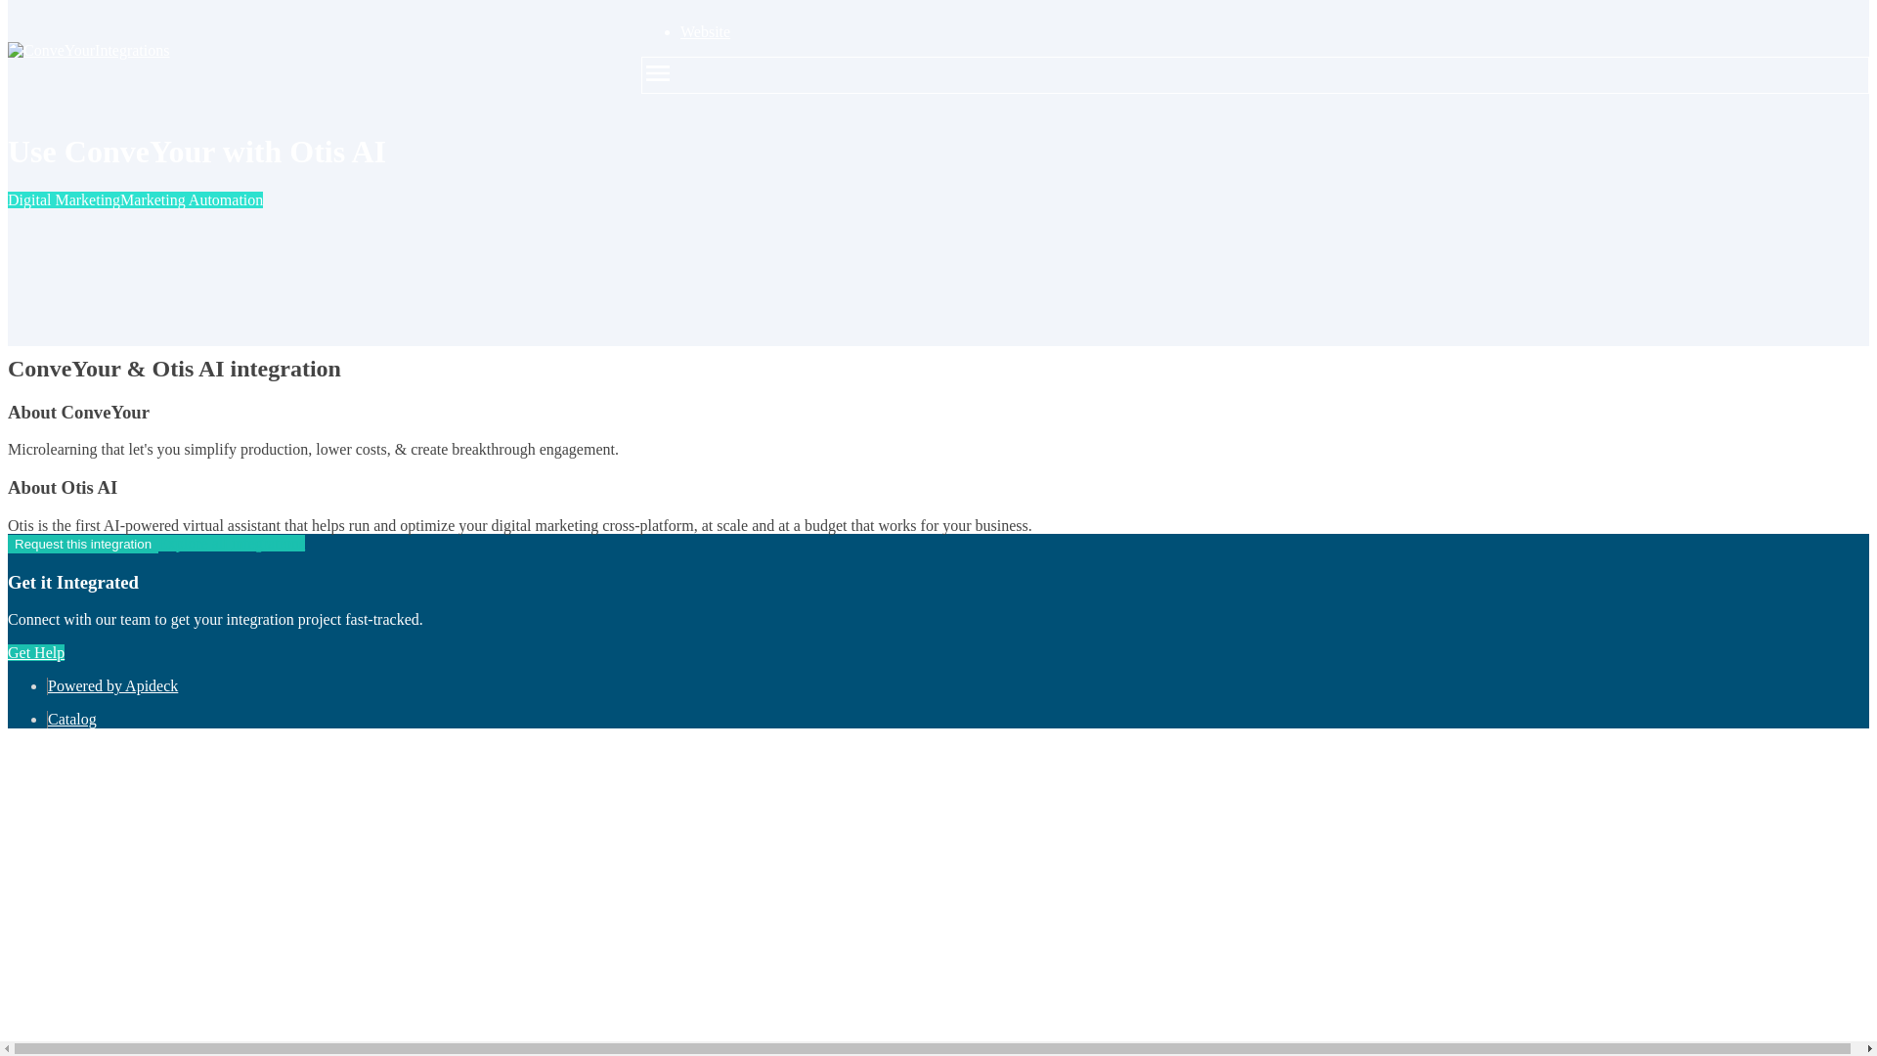  Describe the element at coordinates (231, 542) in the screenshot. I see `Explore all integrations` at that location.